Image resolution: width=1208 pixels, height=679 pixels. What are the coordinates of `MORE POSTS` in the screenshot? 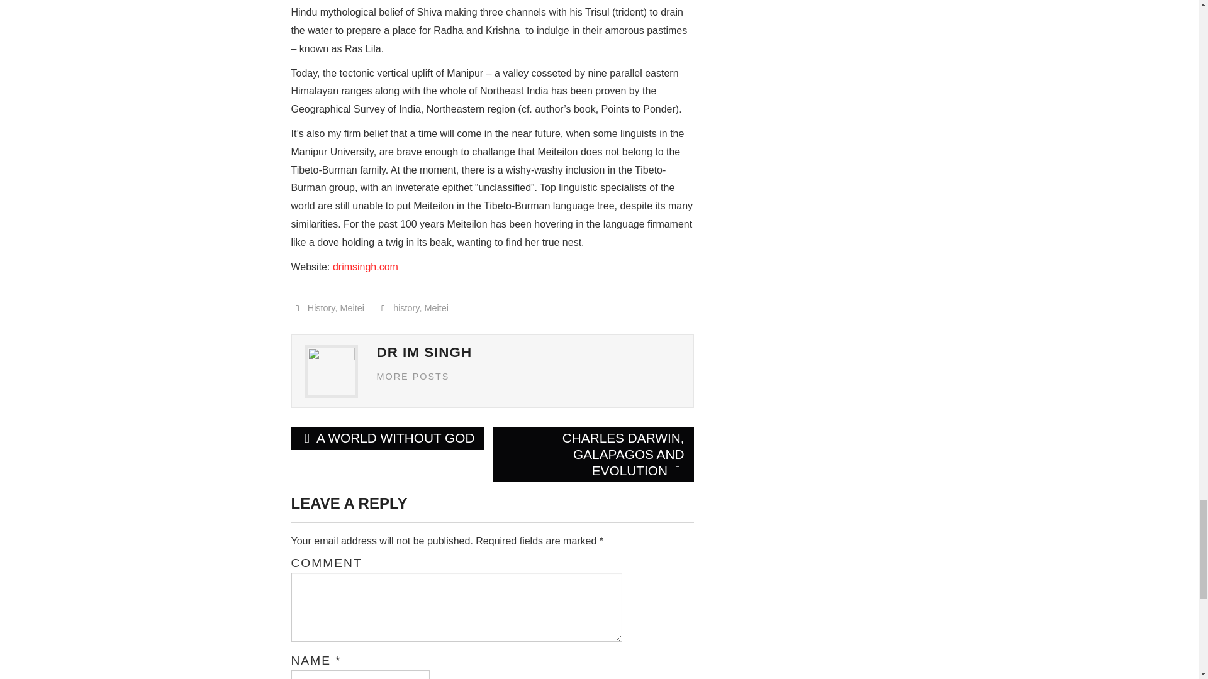 It's located at (413, 376).